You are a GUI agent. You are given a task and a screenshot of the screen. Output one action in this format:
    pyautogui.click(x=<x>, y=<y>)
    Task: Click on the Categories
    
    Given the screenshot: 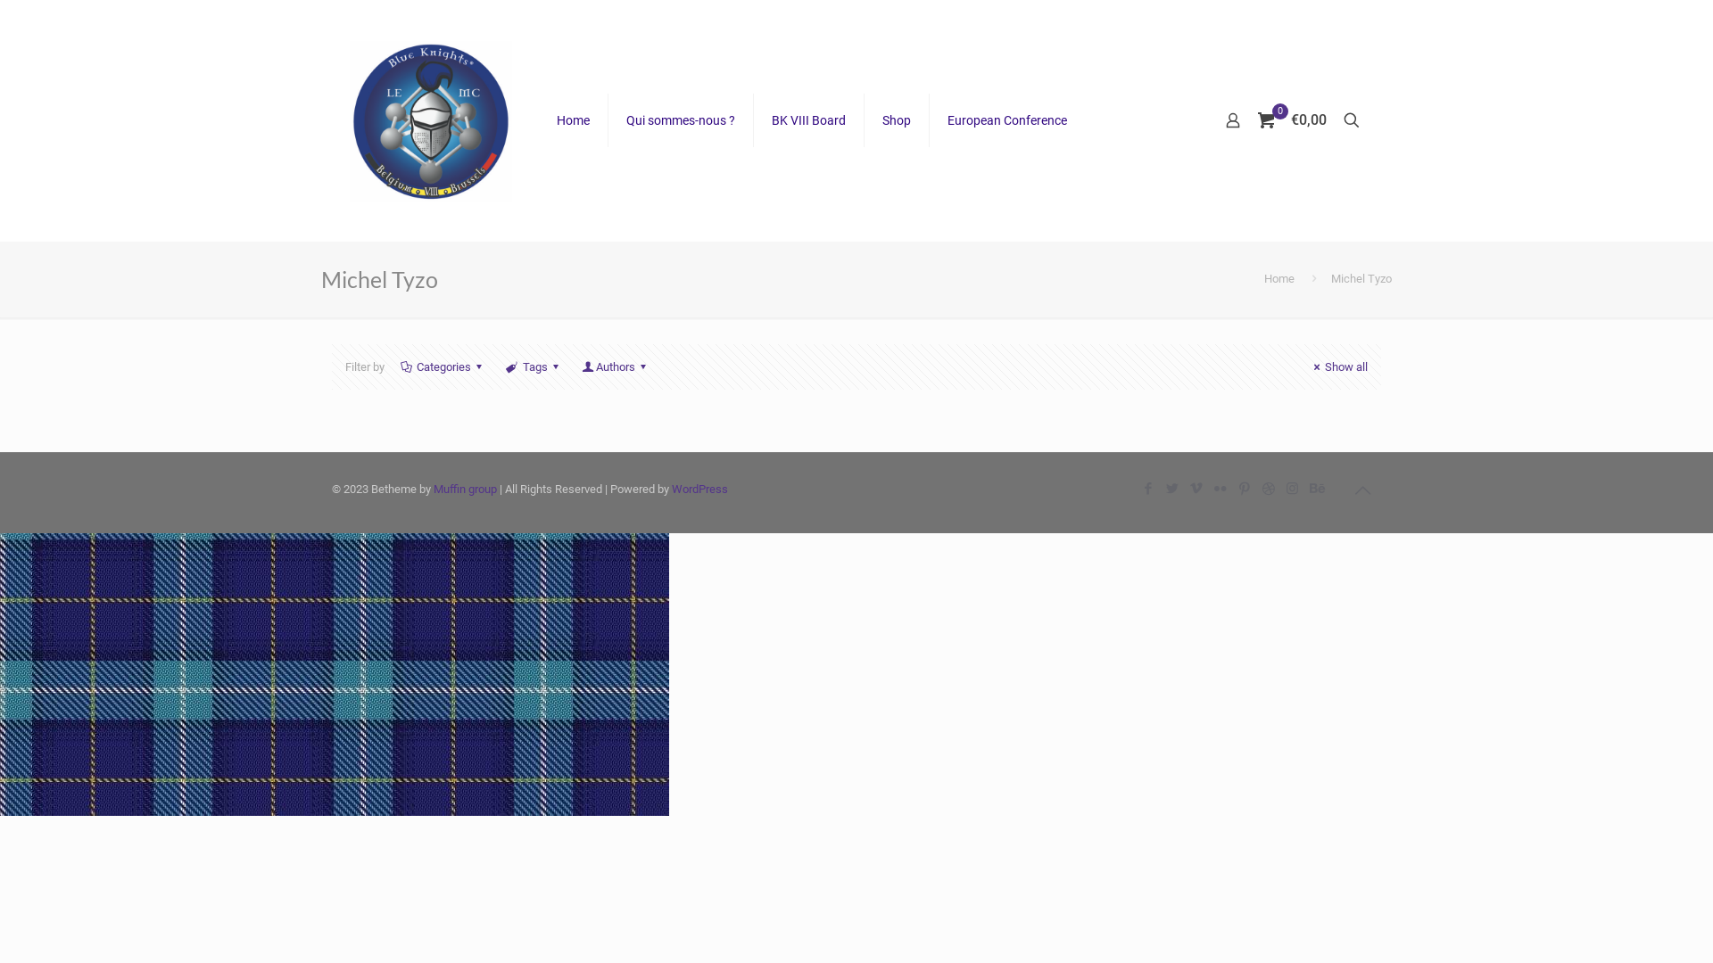 What is the action you would take?
    pyautogui.click(x=444, y=367)
    